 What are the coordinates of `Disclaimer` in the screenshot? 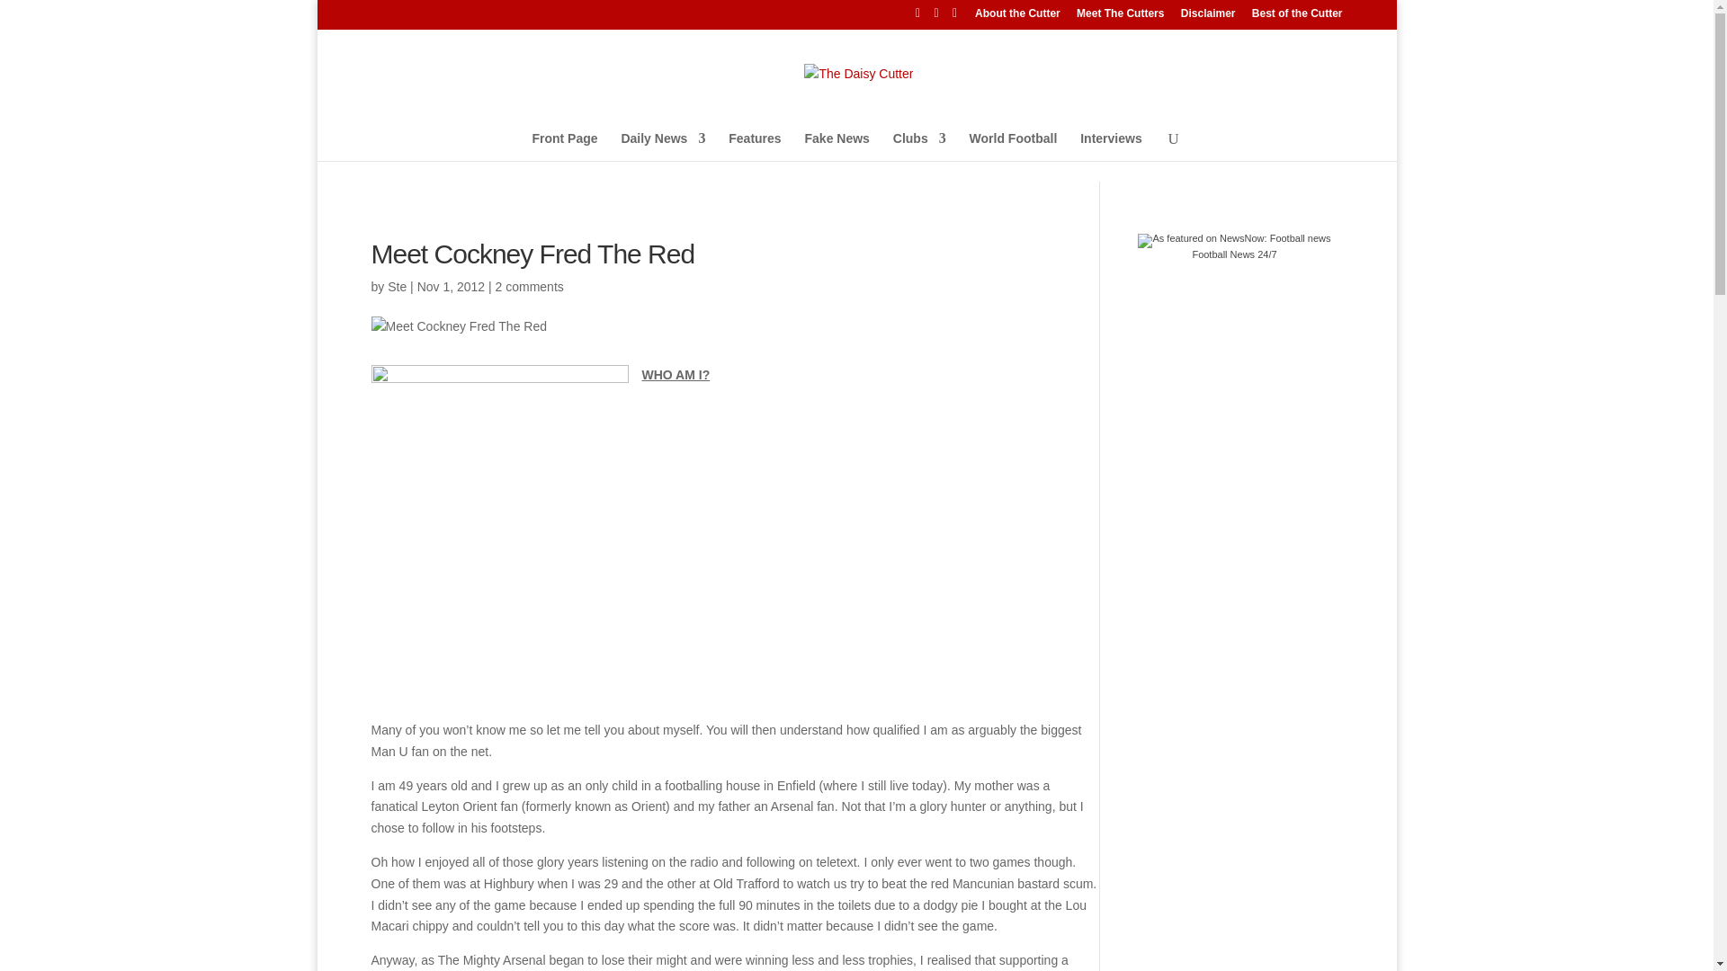 It's located at (1209, 17).